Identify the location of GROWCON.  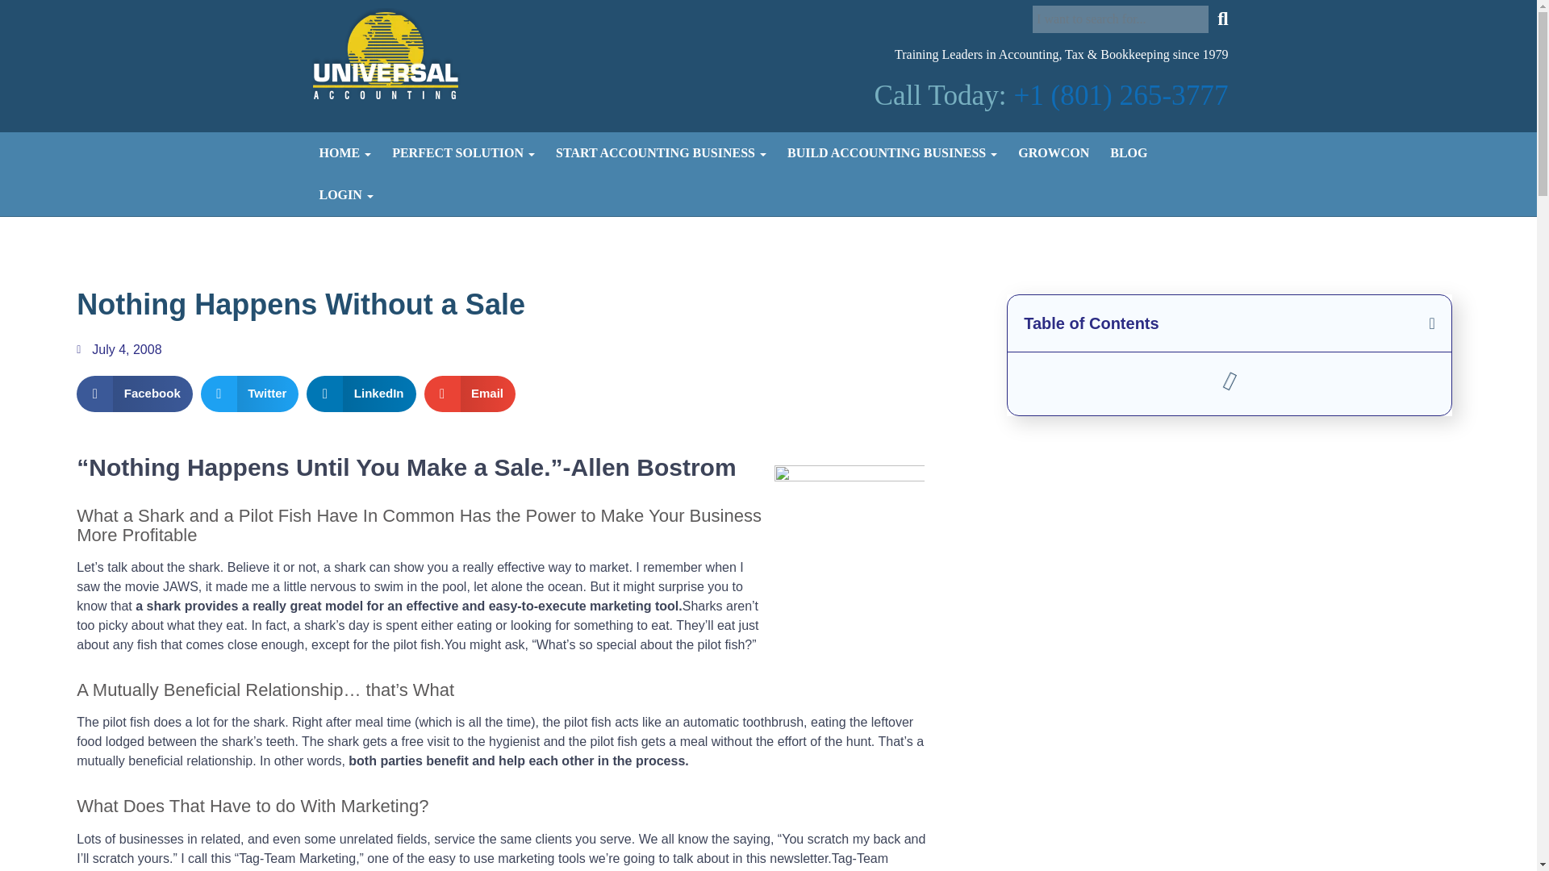
(1054, 153).